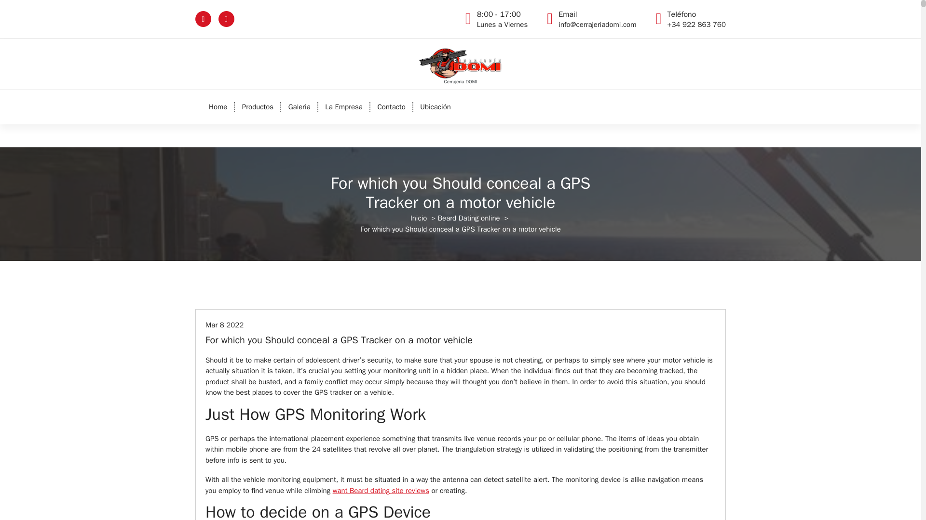  Describe the element at coordinates (299, 107) in the screenshot. I see `Contacto` at that location.